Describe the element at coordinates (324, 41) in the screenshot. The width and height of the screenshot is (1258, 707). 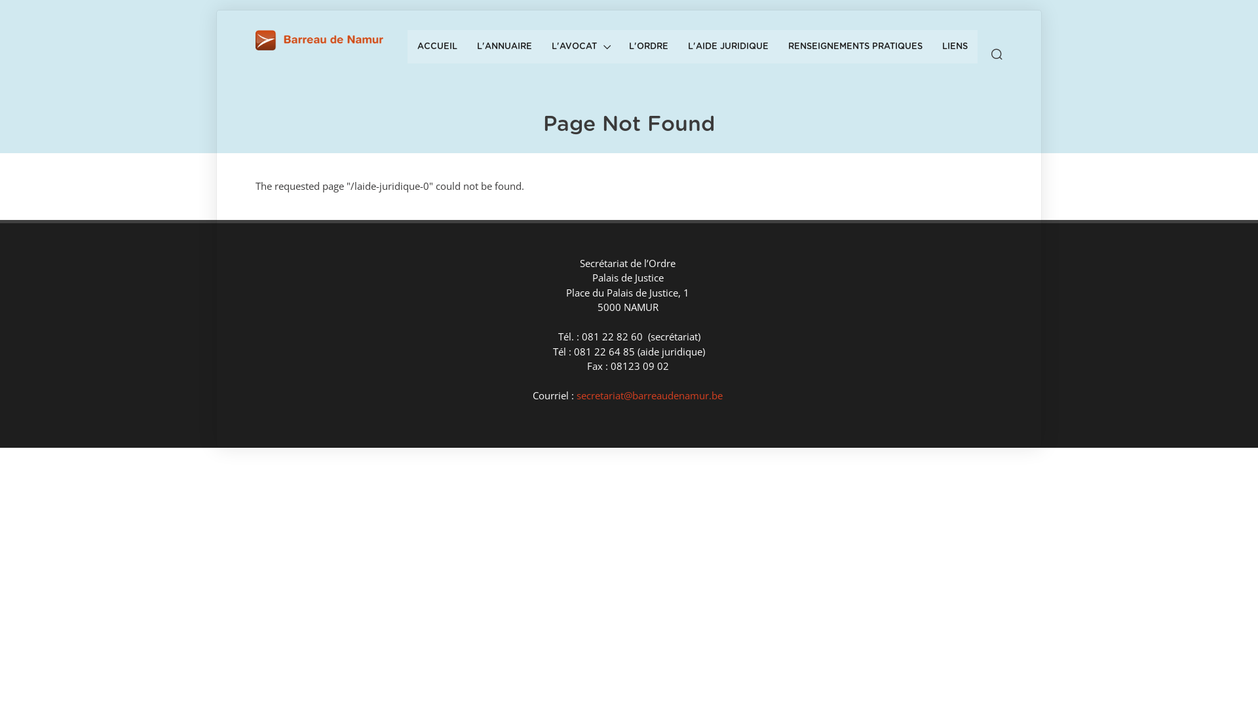
I see `Home` at that location.